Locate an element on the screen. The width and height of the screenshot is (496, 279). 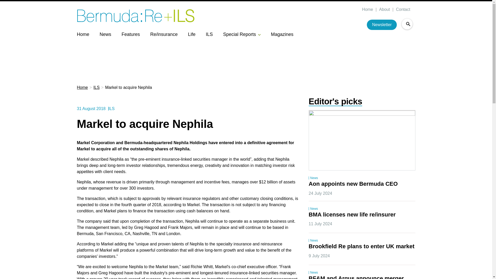
Brookfield Re plans to enter UK market is located at coordinates (362, 246).